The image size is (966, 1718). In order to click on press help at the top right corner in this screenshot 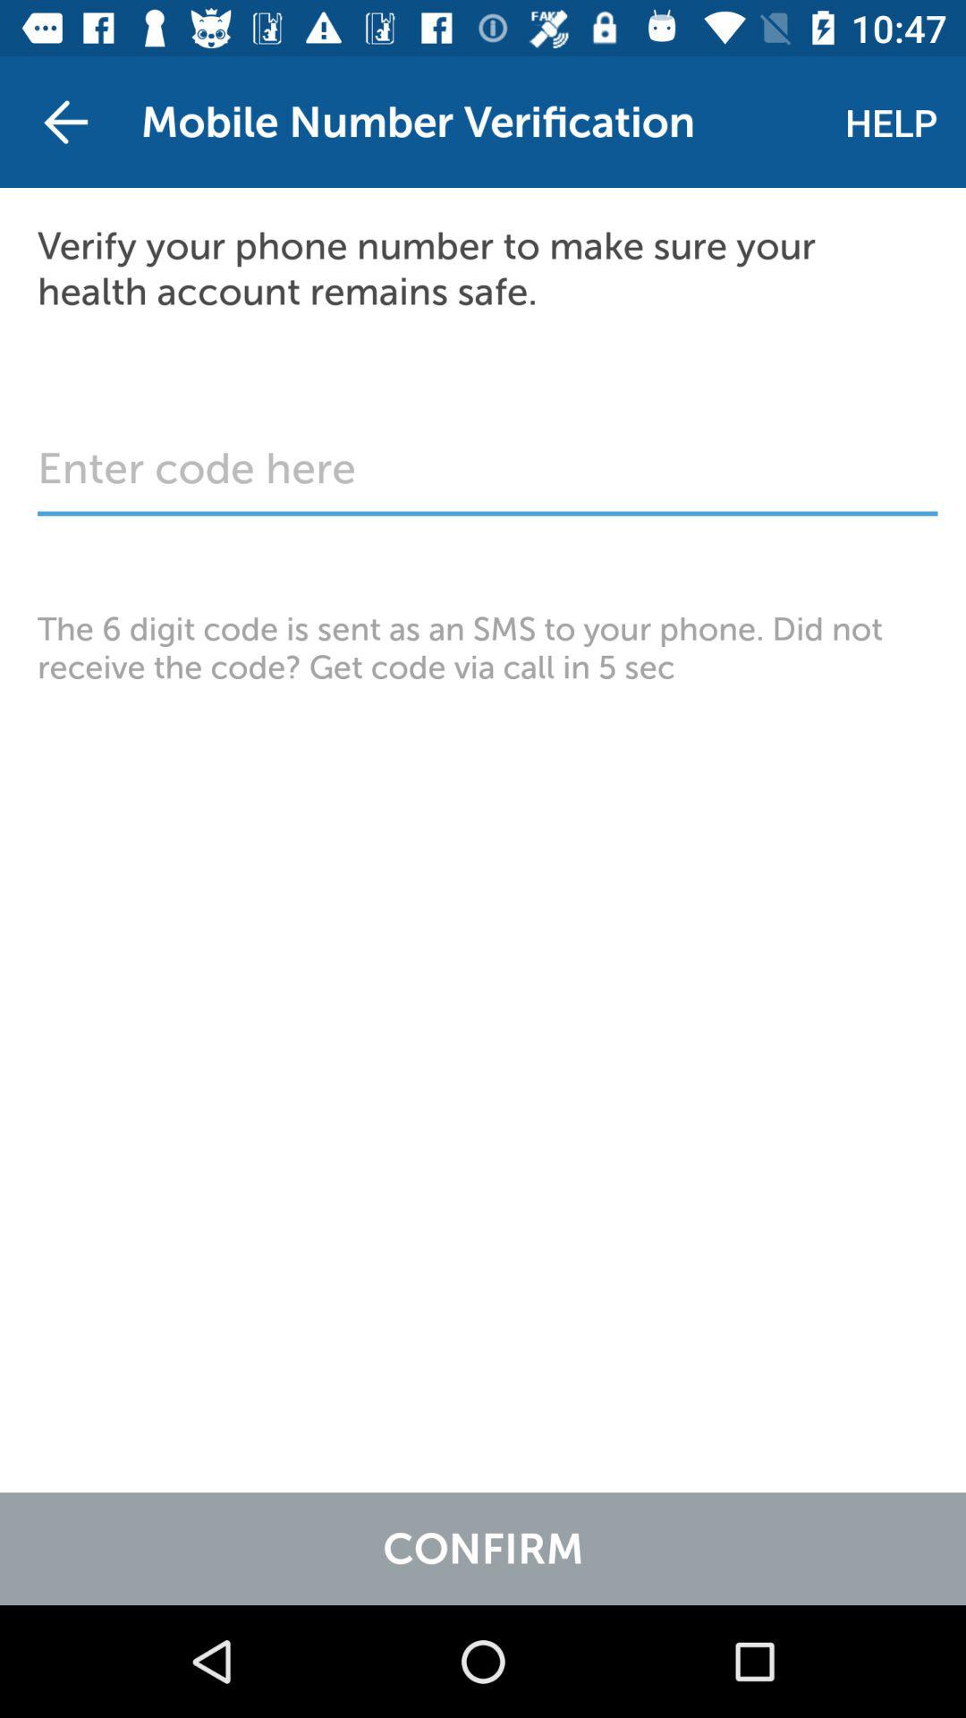, I will do `click(891, 122)`.